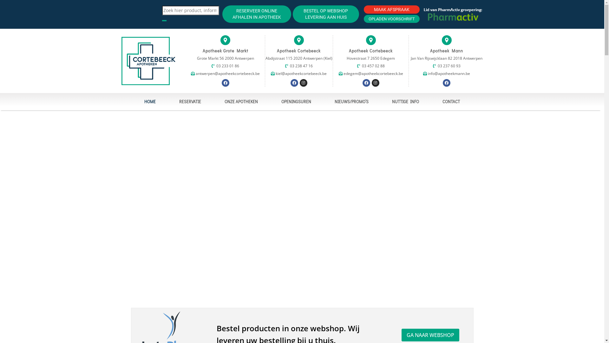 The height and width of the screenshot is (343, 609). What do you see at coordinates (451, 102) in the screenshot?
I see `CONTACT` at bounding box center [451, 102].